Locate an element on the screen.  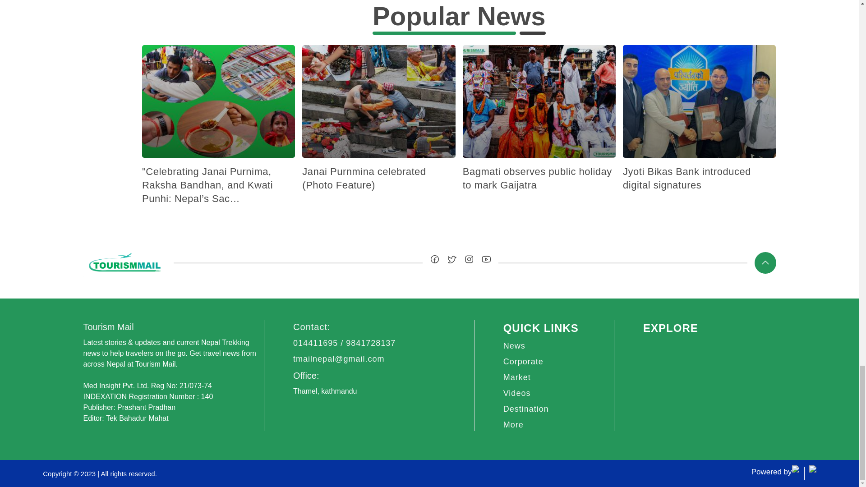
Scroll to top is located at coordinates (765, 262).